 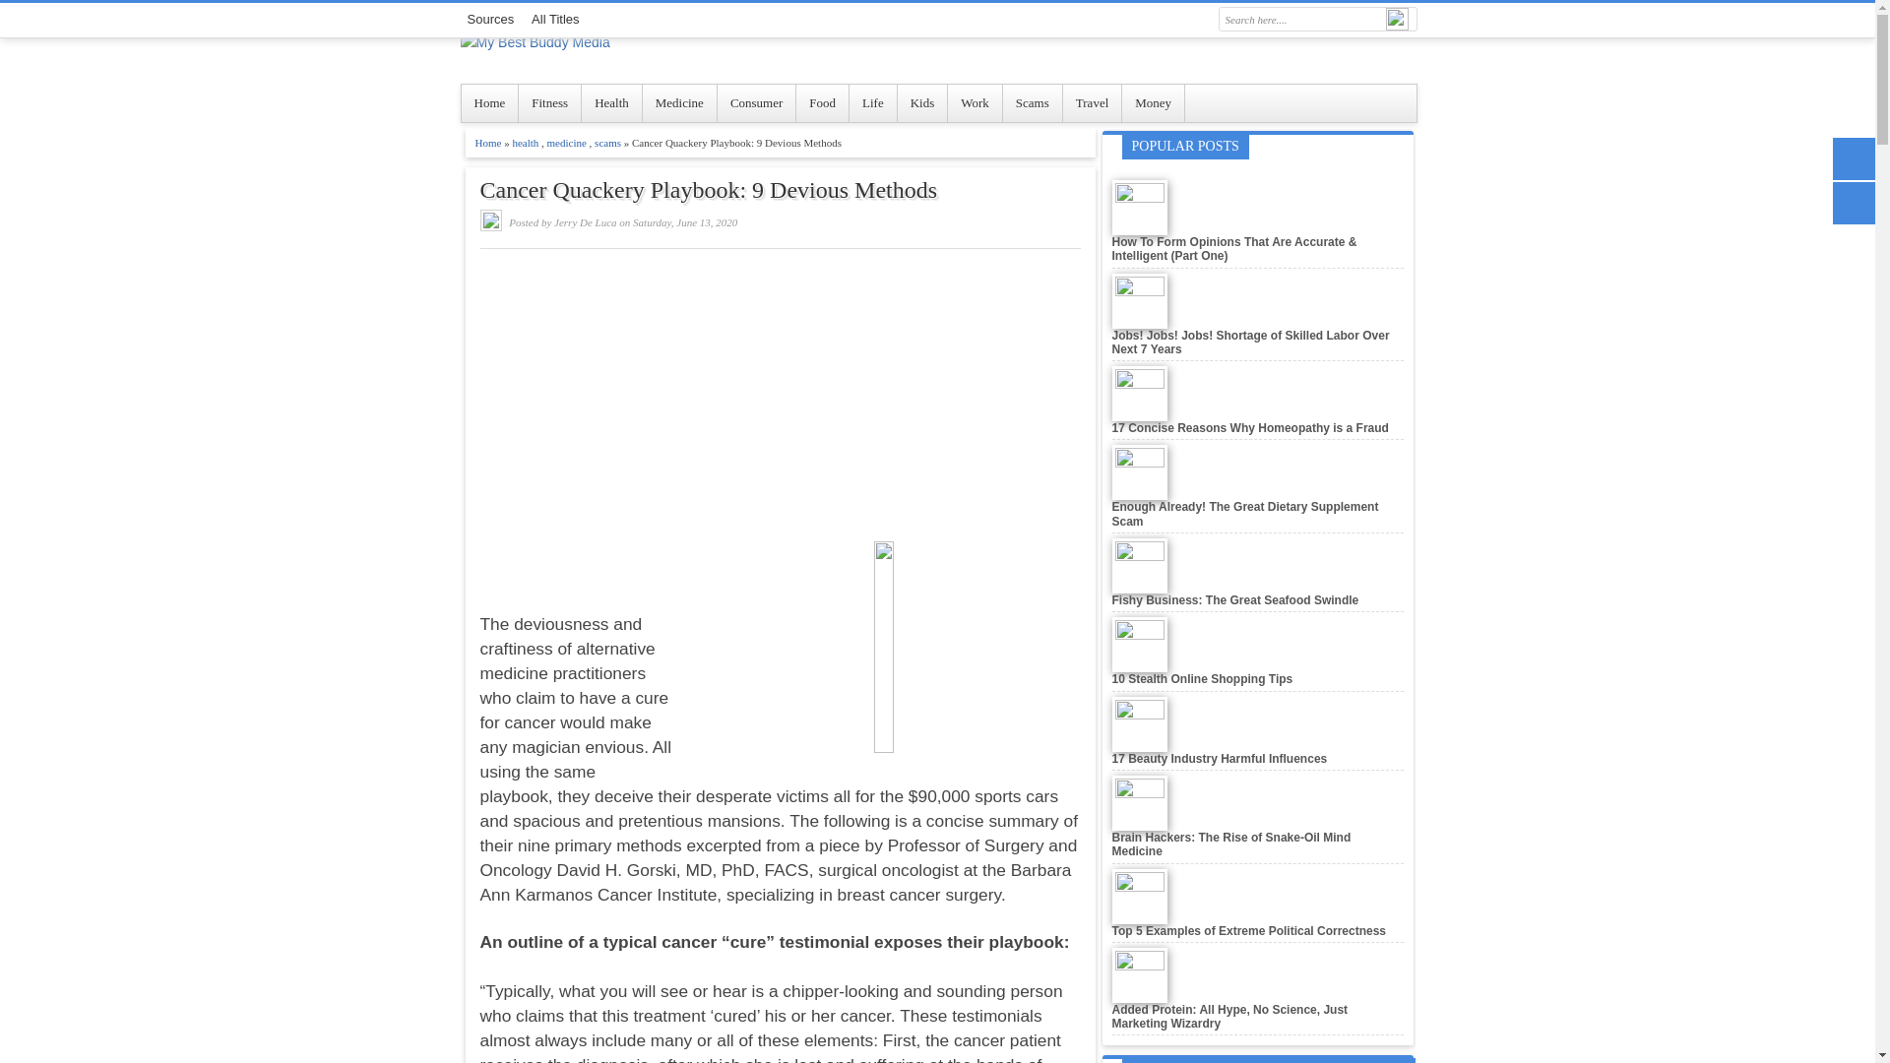 What do you see at coordinates (569, 143) in the screenshot?
I see `medicine` at bounding box center [569, 143].